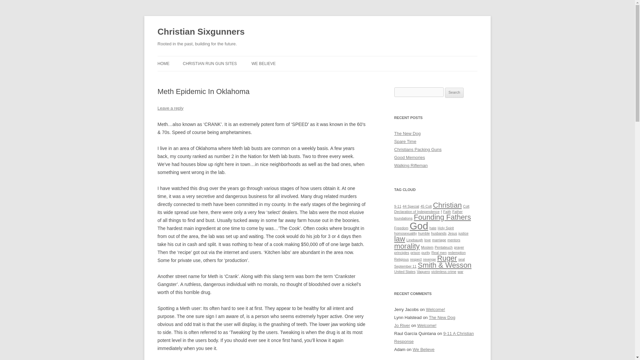 The image size is (640, 360). Describe the element at coordinates (454, 93) in the screenshot. I see `Search` at that location.